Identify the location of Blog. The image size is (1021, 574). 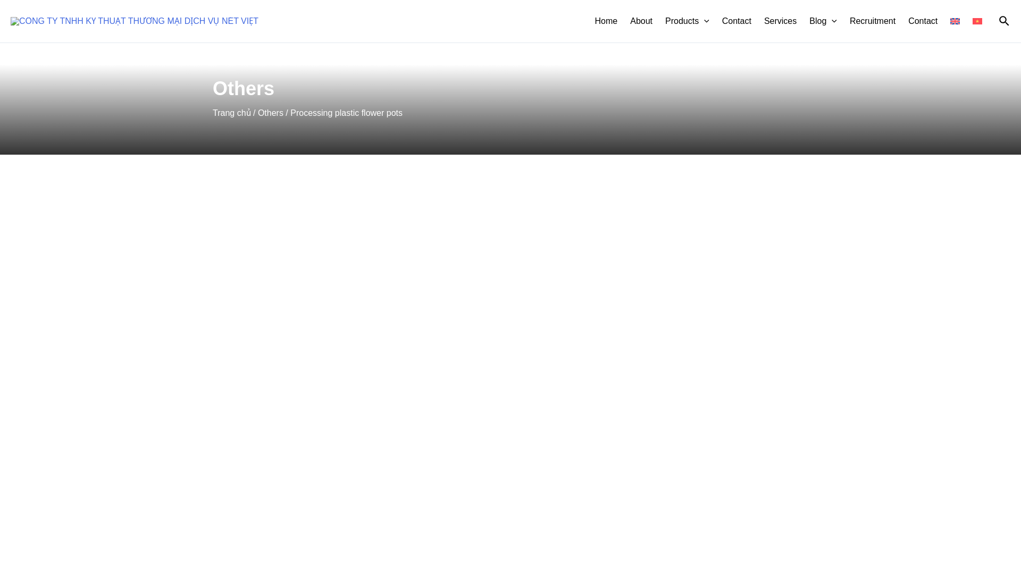
(823, 21).